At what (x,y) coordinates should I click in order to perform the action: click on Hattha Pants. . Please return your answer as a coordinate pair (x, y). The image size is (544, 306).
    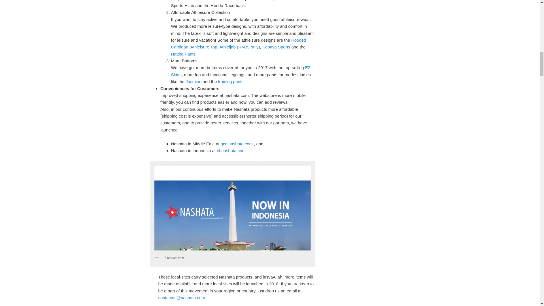
    Looking at the image, I should click on (184, 54).